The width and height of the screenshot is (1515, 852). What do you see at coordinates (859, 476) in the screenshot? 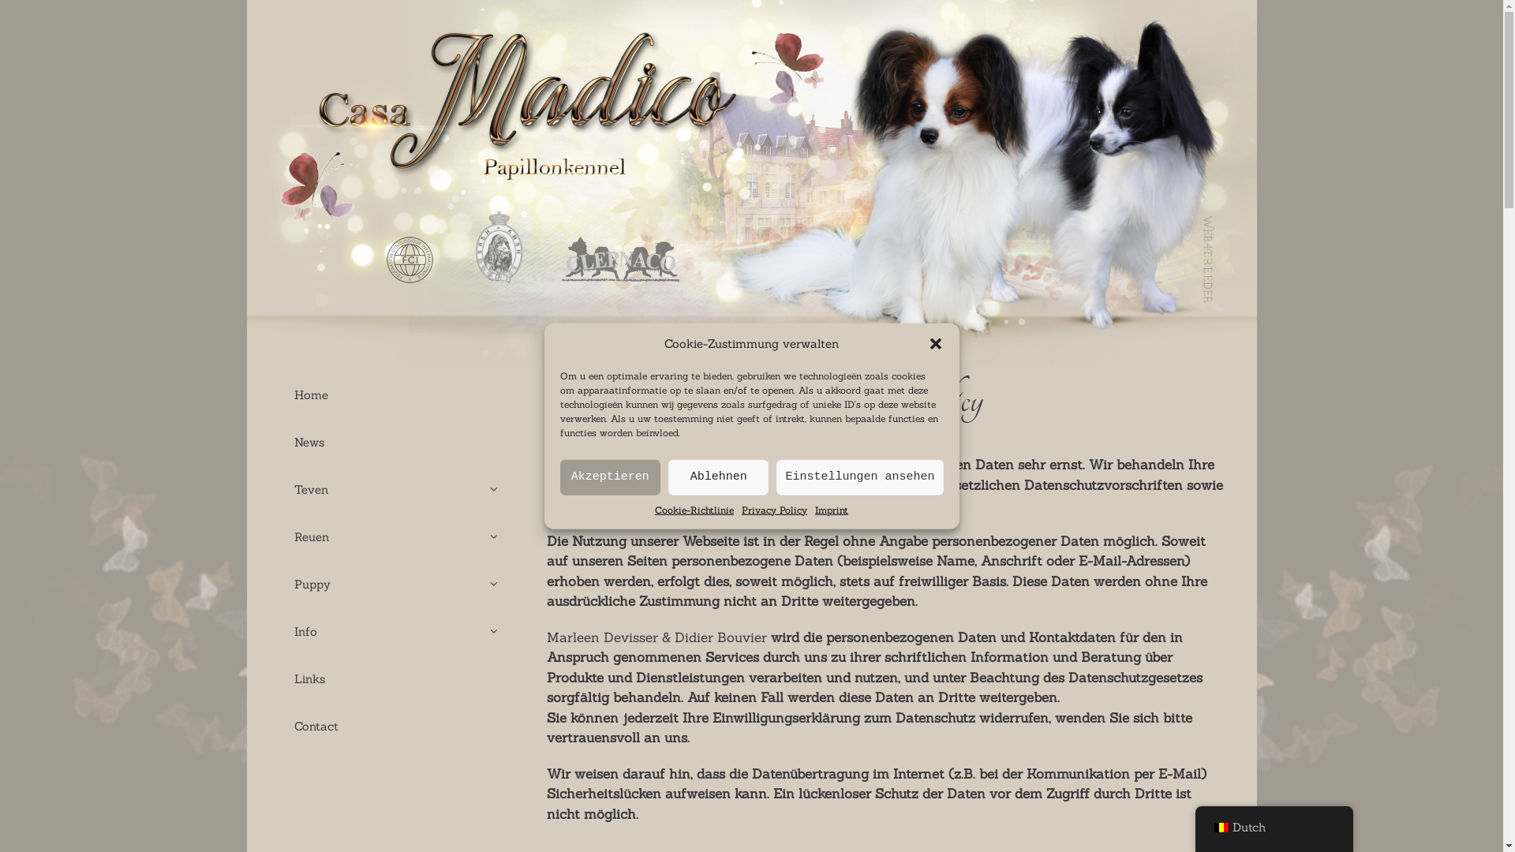
I see `Einstellungen ansehen` at bounding box center [859, 476].